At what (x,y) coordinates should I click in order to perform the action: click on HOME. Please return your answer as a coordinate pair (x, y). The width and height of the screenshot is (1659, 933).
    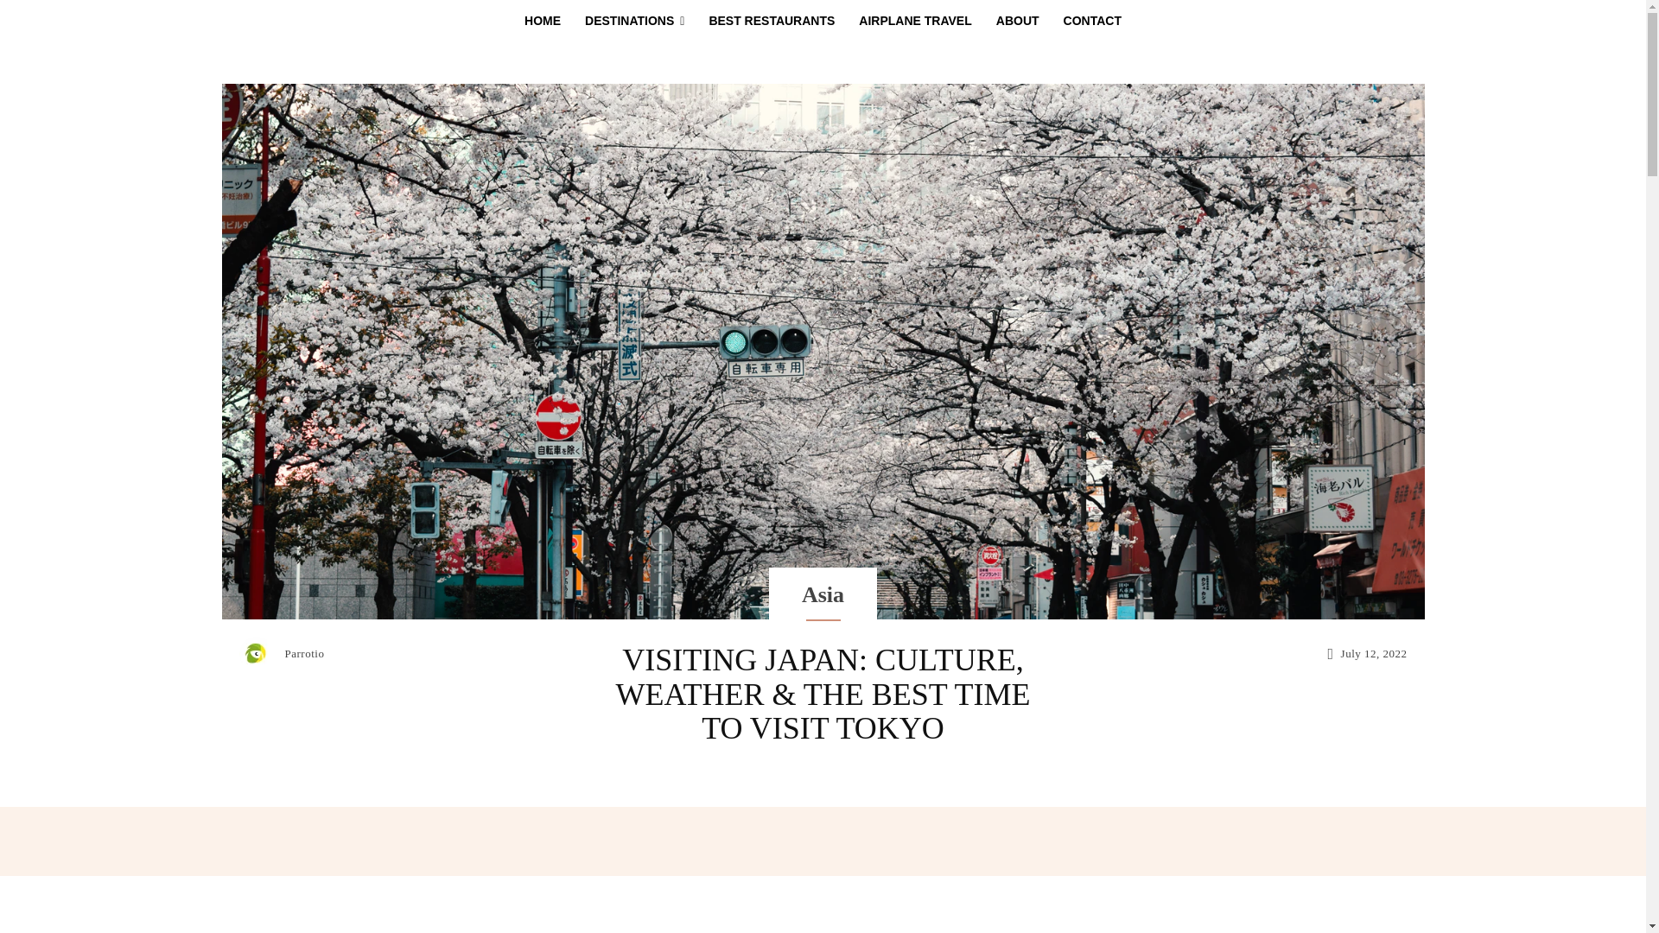
    Looking at the image, I should click on (543, 21).